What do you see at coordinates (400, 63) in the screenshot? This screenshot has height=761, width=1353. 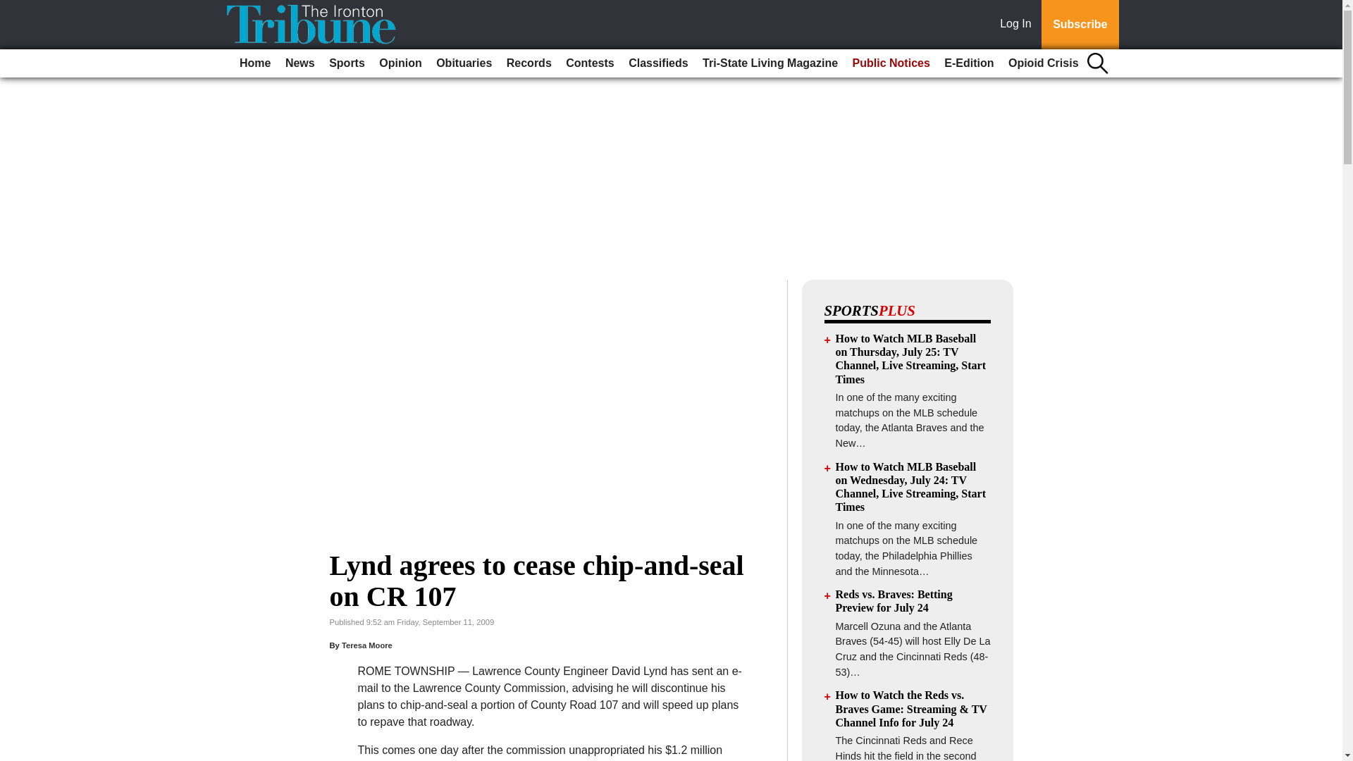 I see `Opinion` at bounding box center [400, 63].